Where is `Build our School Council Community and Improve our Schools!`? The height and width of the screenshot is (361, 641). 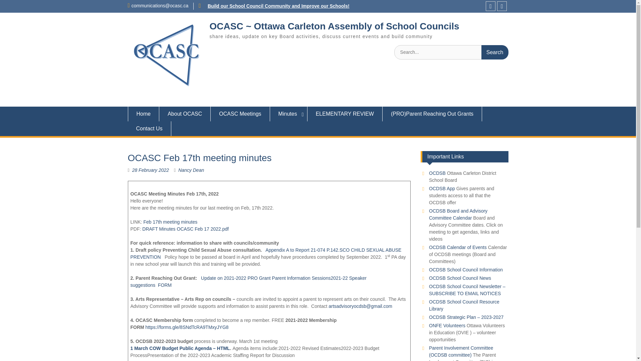 Build our School Council Community and Improve our Schools! is located at coordinates (278, 6).